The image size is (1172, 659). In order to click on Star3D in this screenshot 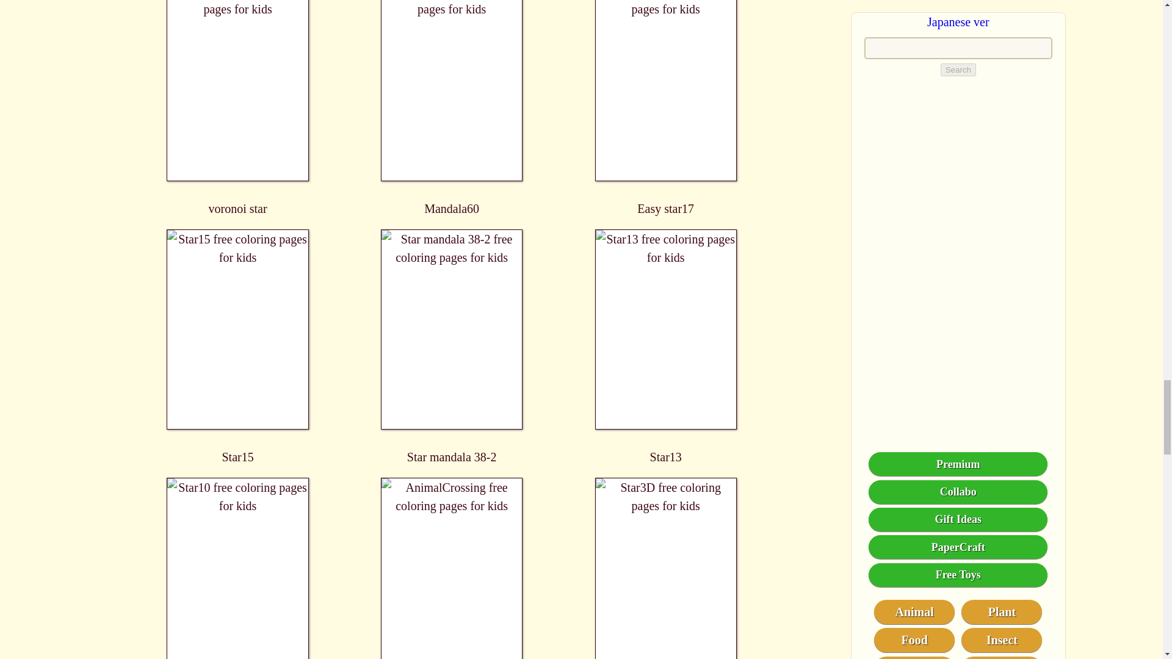, I will do `click(665, 569)`.